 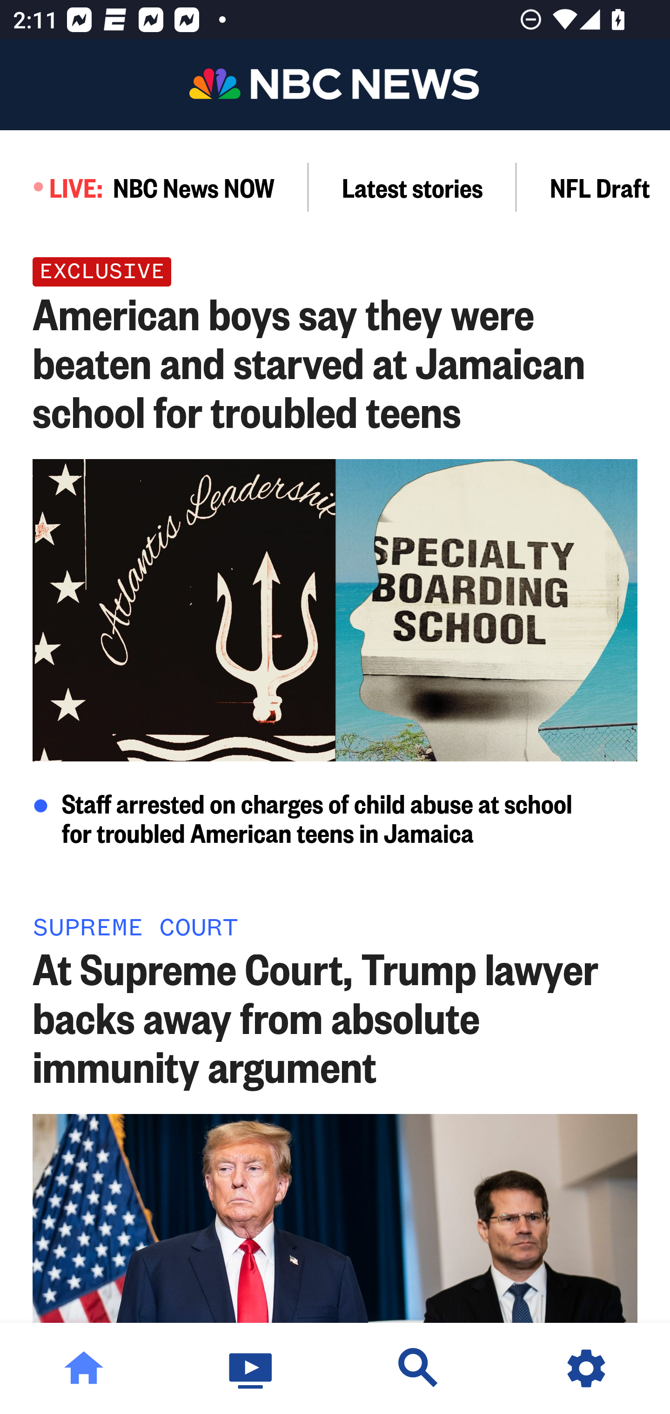 What do you see at coordinates (419, 1368) in the screenshot?
I see `Discover` at bounding box center [419, 1368].